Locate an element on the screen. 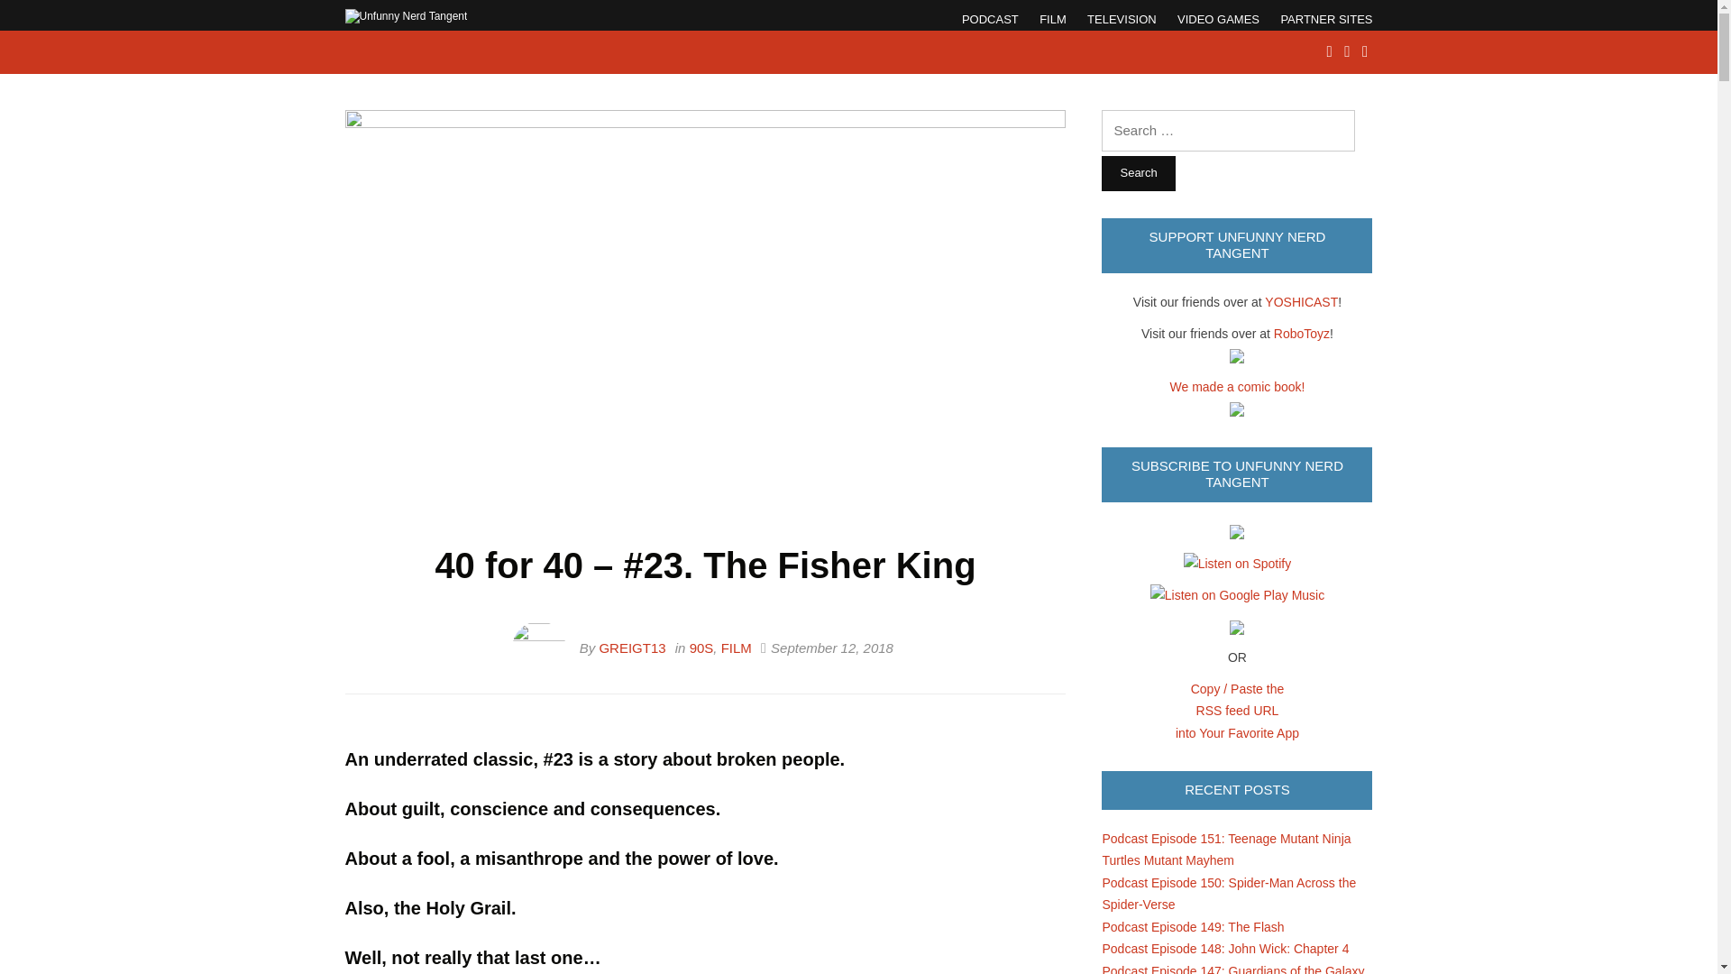  PODCAST is located at coordinates (990, 19).